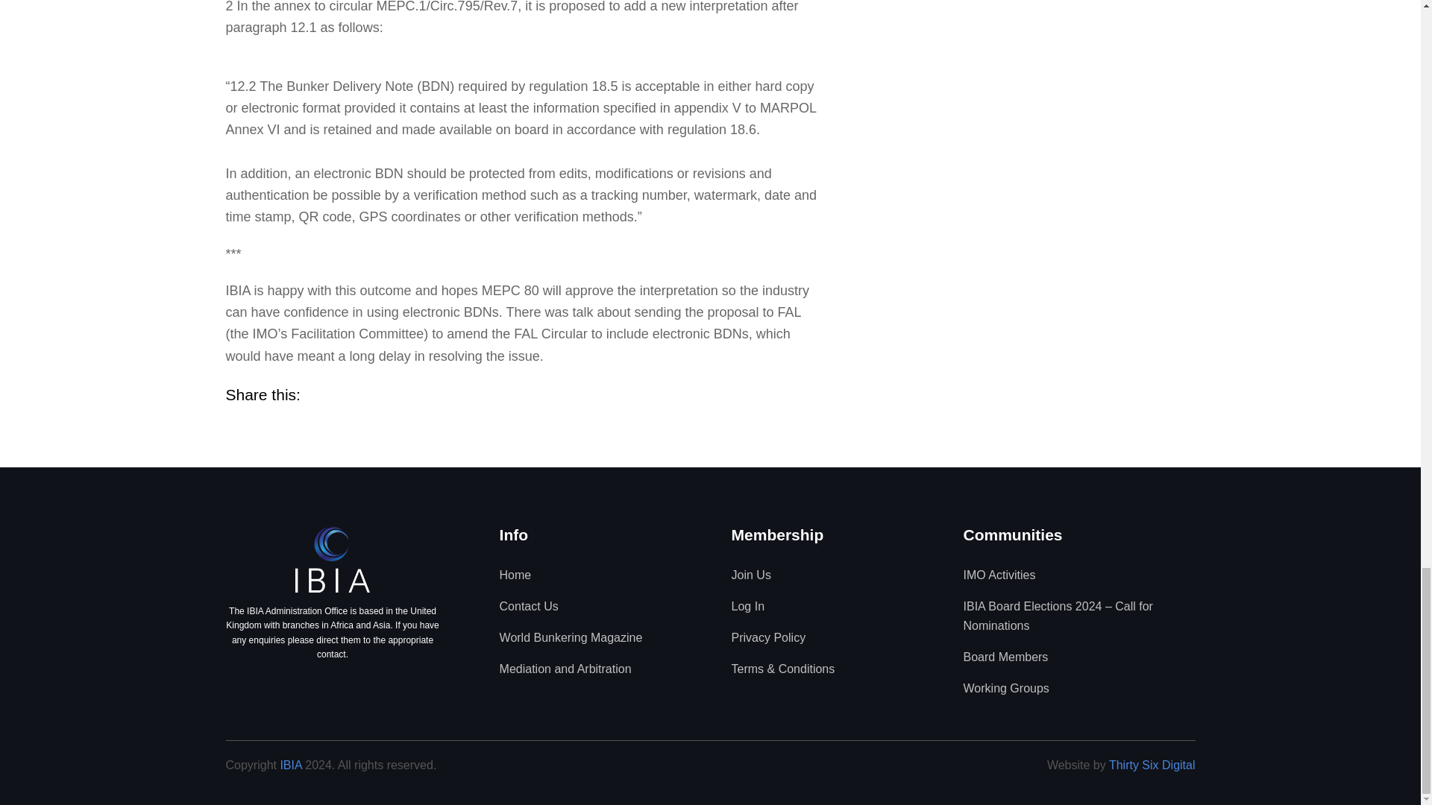 Image resolution: width=1432 pixels, height=805 pixels. I want to click on linkedin, so click(334, 687).